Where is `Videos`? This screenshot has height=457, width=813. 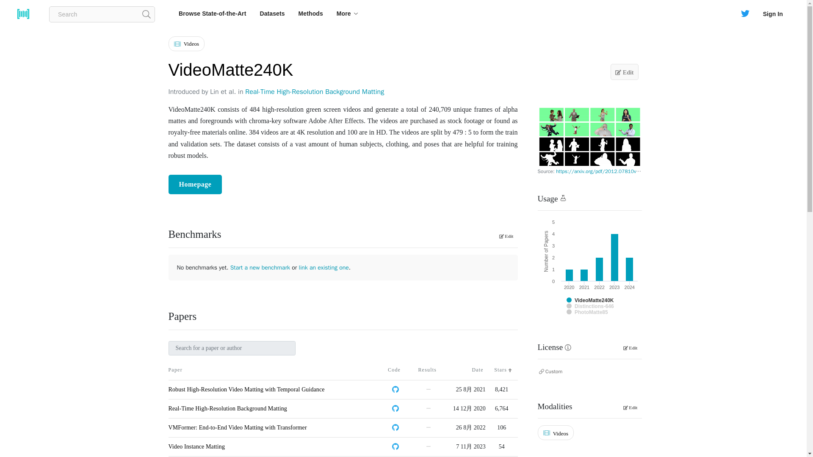
Videos is located at coordinates (188, 46).